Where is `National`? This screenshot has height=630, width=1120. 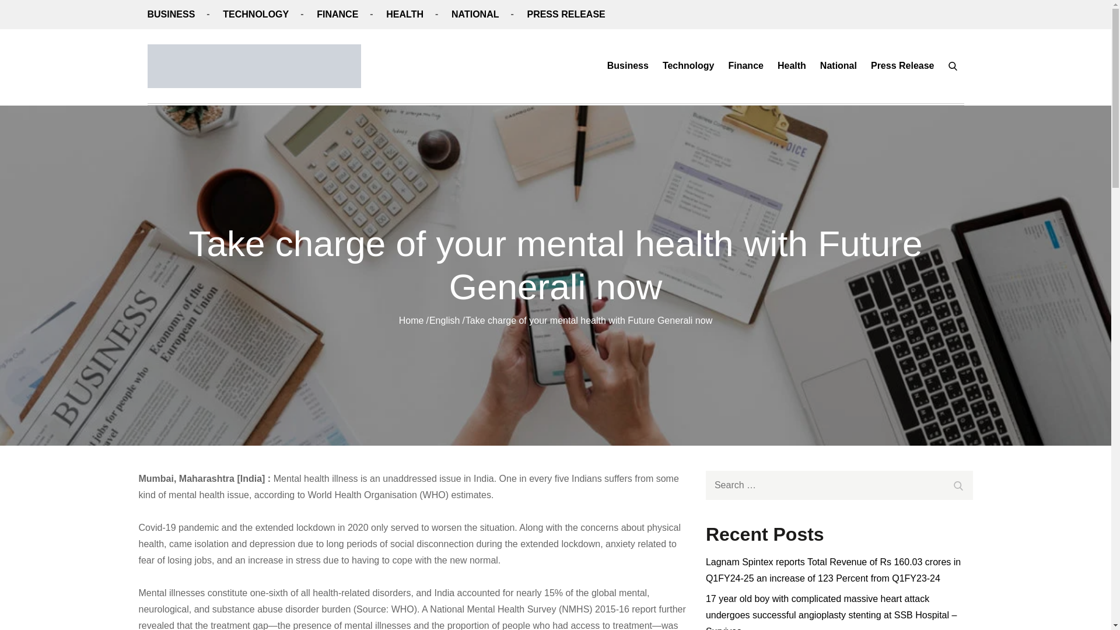
National is located at coordinates (838, 65).